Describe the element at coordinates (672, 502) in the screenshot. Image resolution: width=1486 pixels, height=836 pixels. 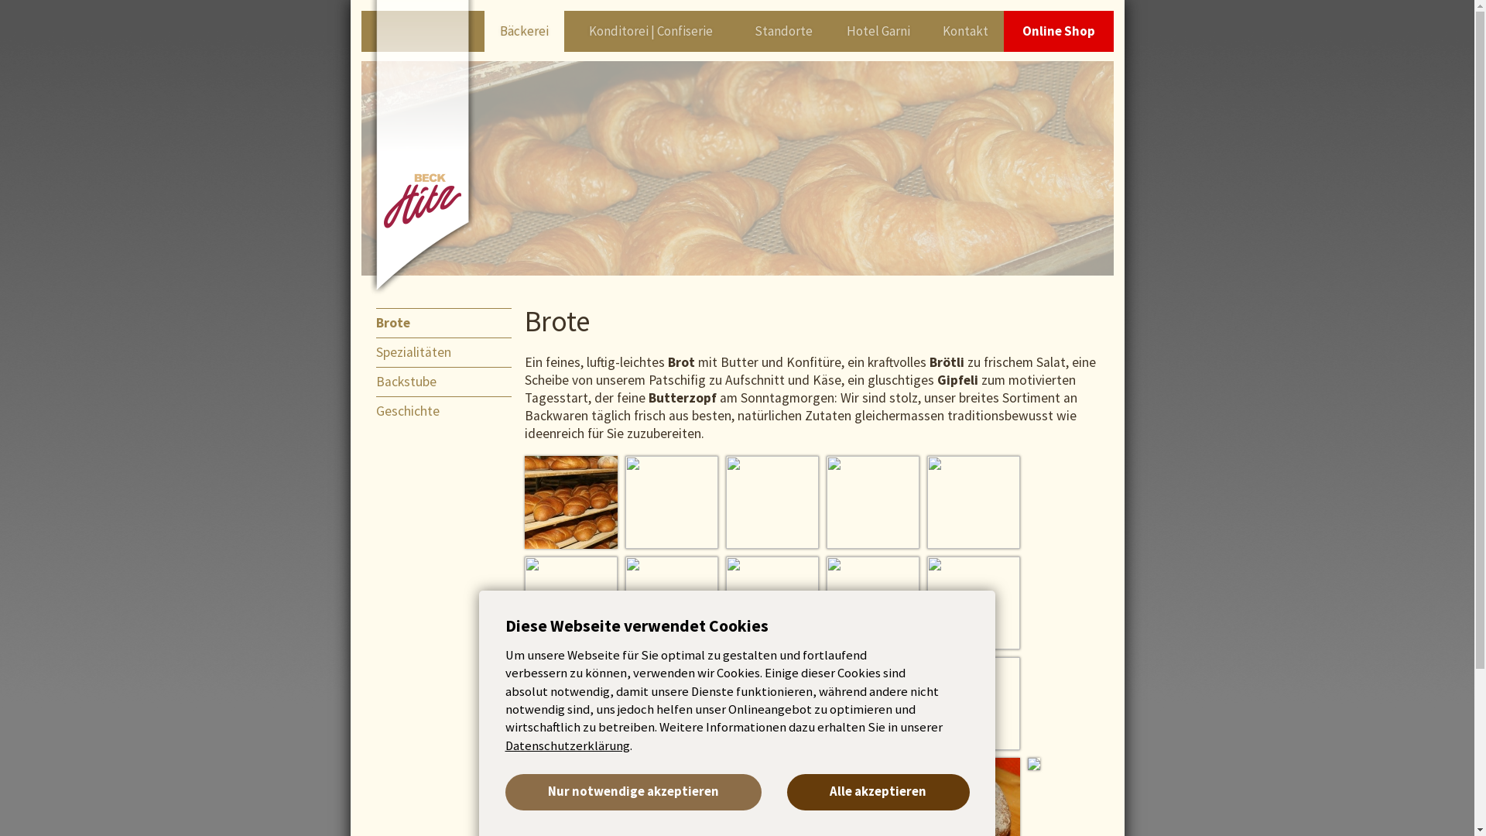
I see ` ` at that location.